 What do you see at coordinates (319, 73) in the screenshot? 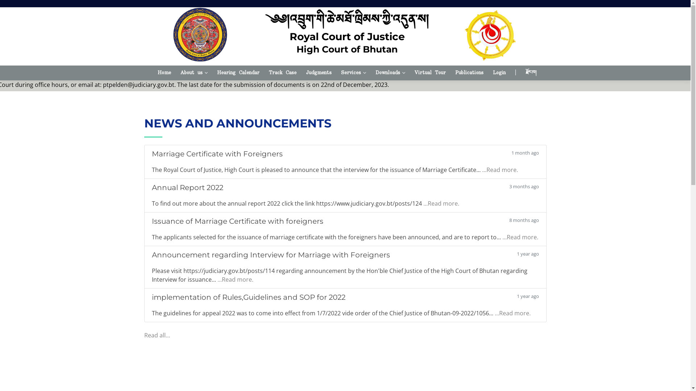
I see `Judgments` at bounding box center [319, 73].